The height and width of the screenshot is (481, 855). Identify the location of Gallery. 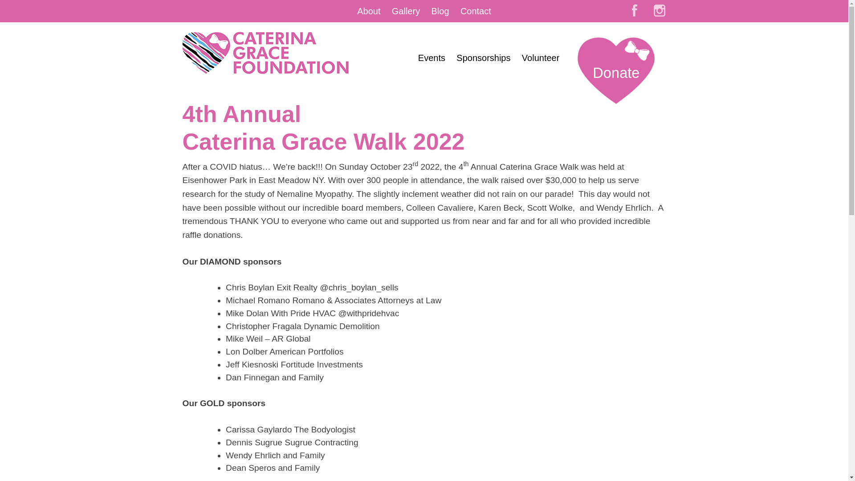
(405, 11).